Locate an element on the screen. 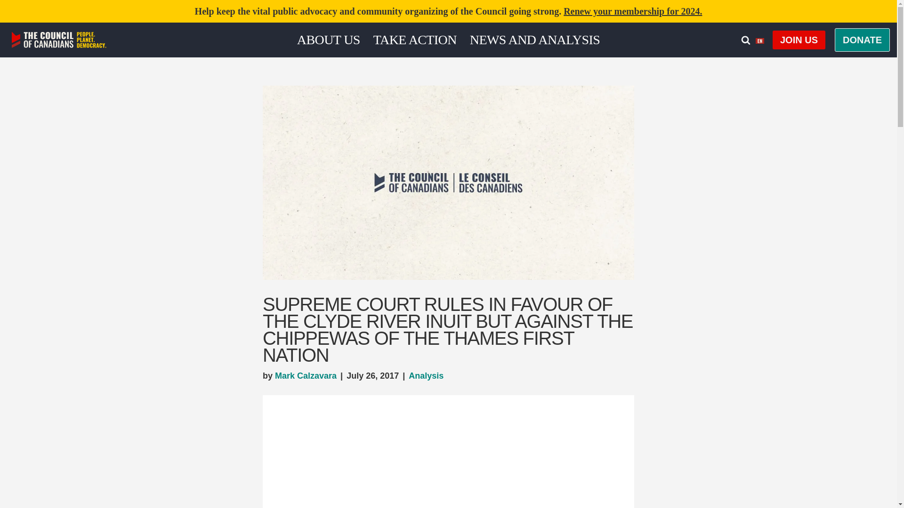 This screenshot has height=508, width=904. DONATE is located at coordinates (862, 40).